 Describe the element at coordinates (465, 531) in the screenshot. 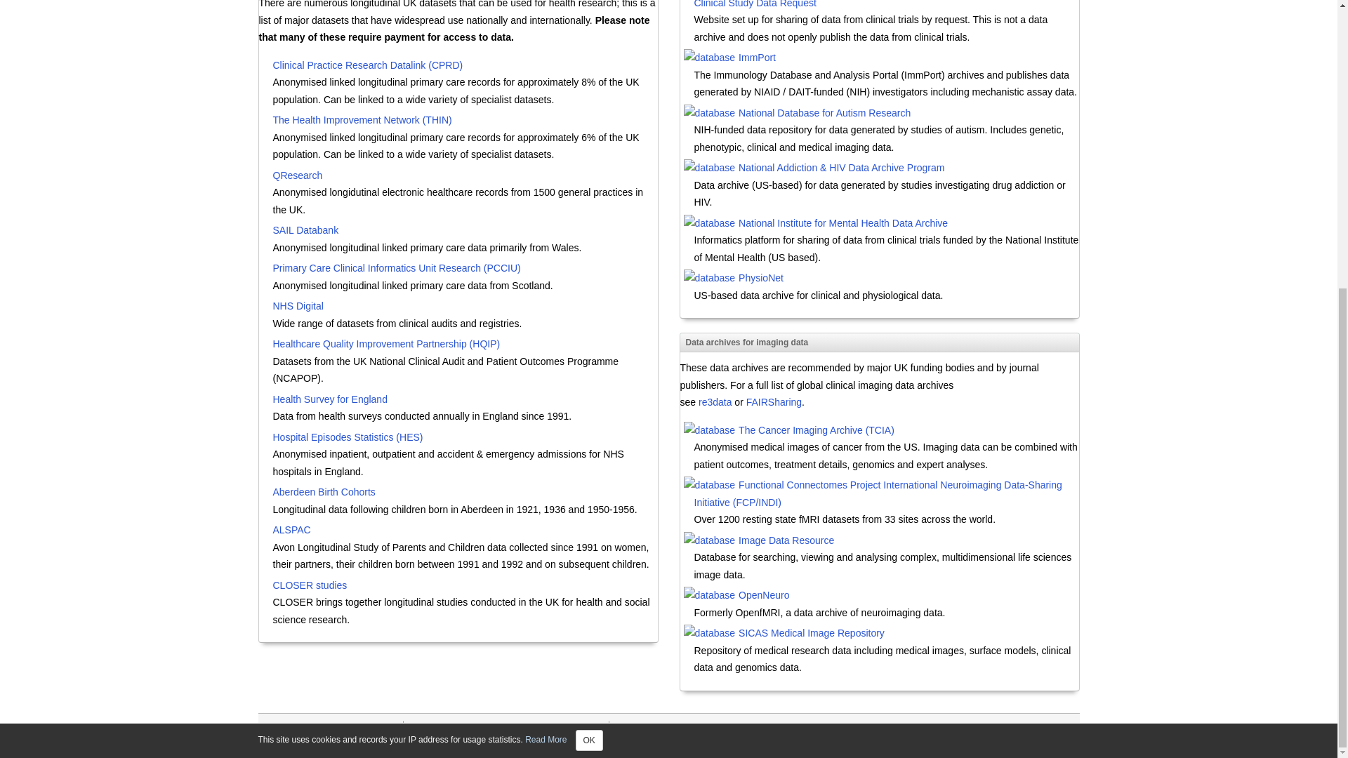

I see `ALSPAC` at that location.